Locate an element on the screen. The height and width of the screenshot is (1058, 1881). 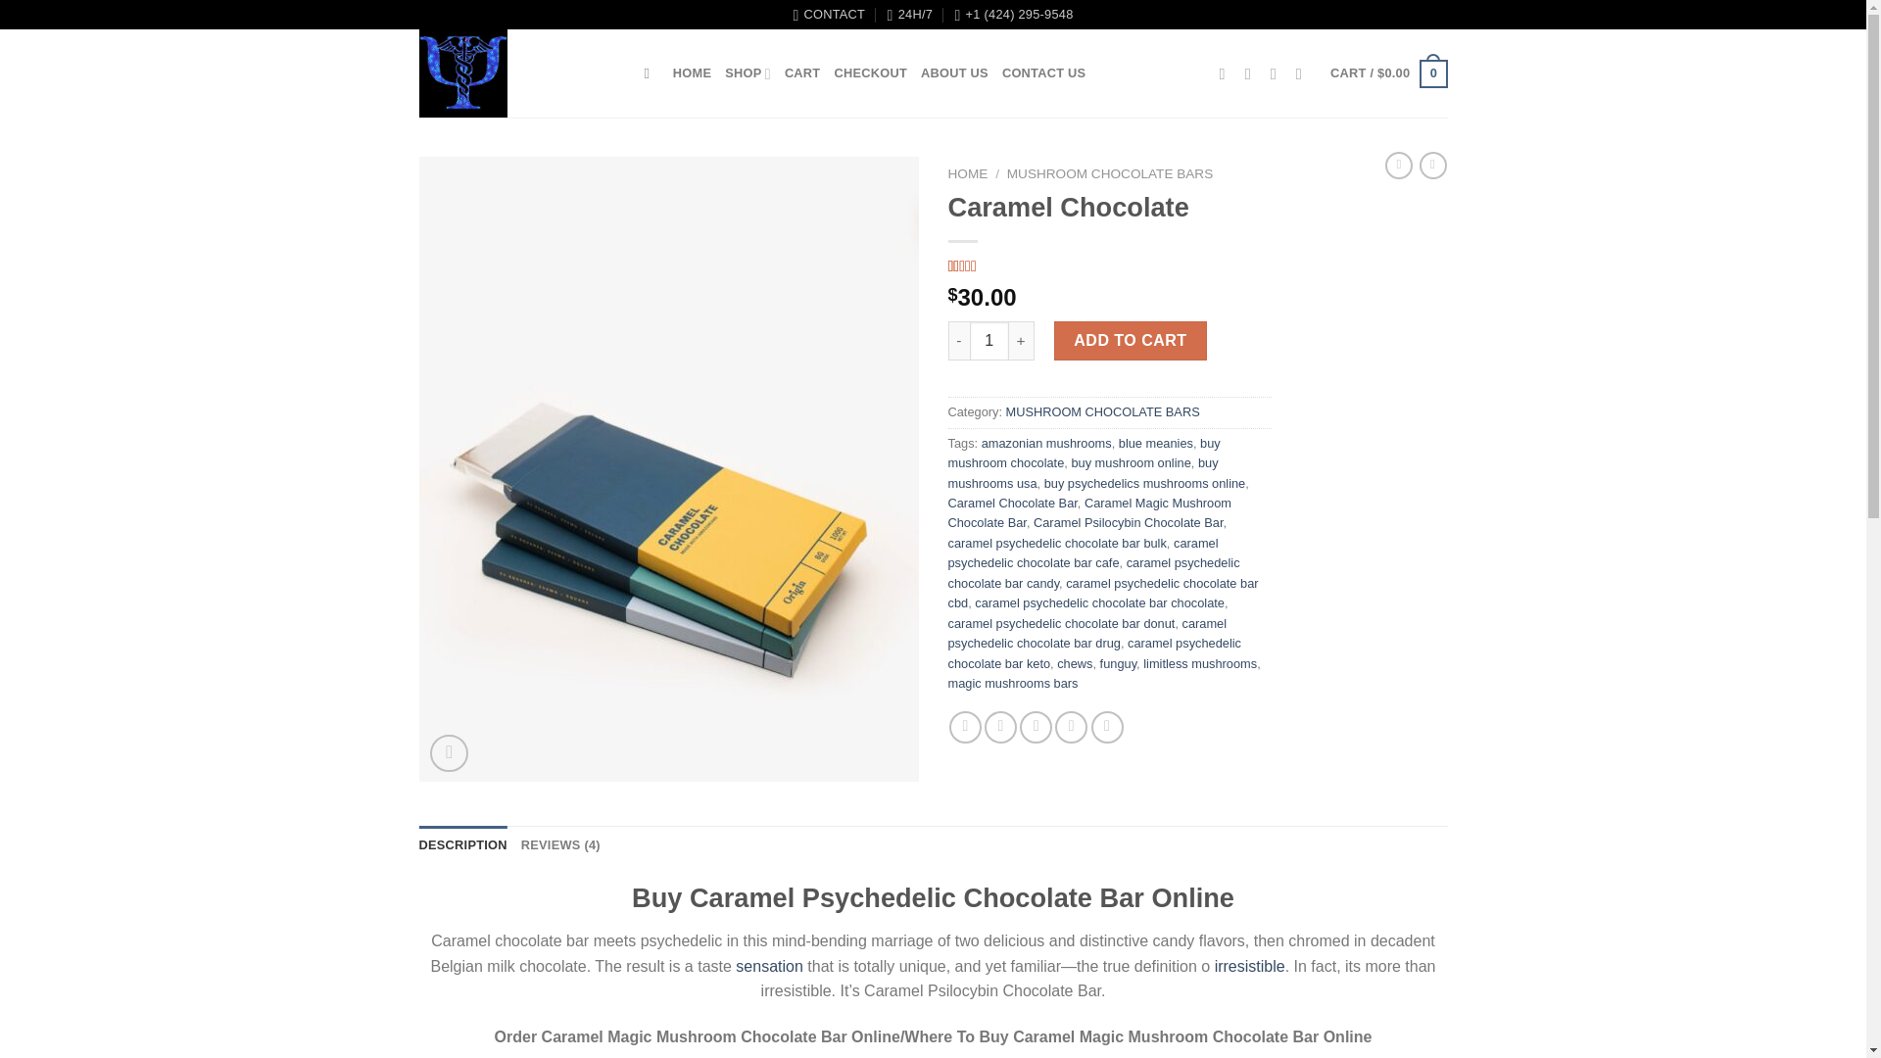
Qty is located at coordinates (989, 341).